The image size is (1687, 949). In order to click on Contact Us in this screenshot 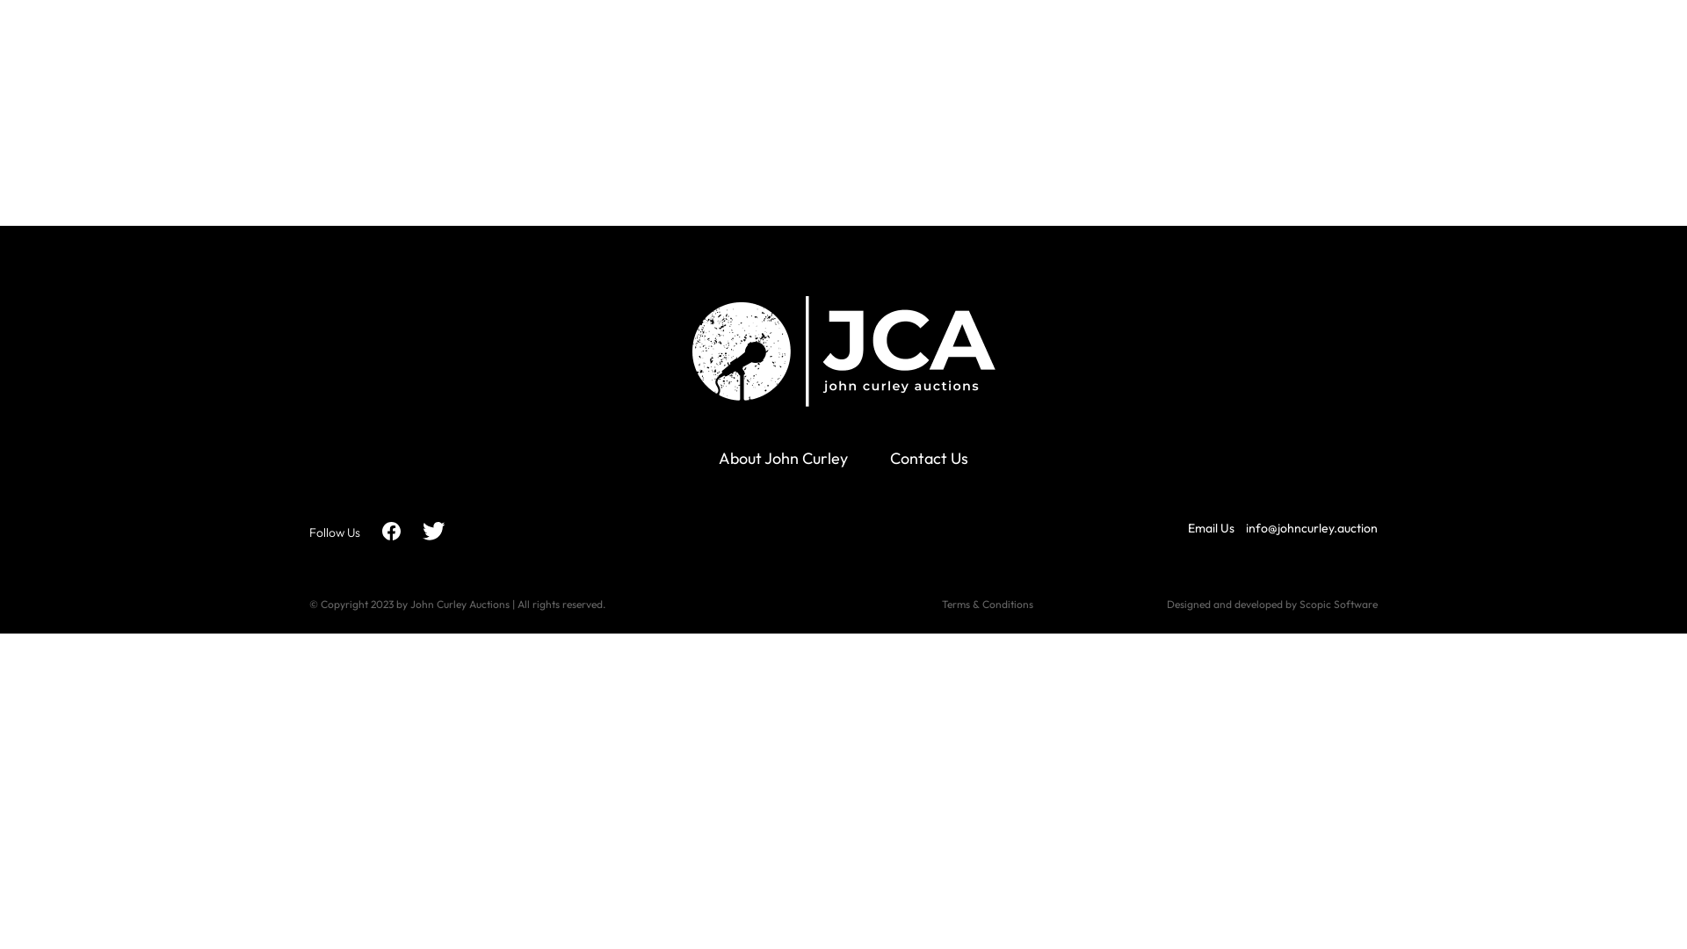, I will do `click(930, 459)`.